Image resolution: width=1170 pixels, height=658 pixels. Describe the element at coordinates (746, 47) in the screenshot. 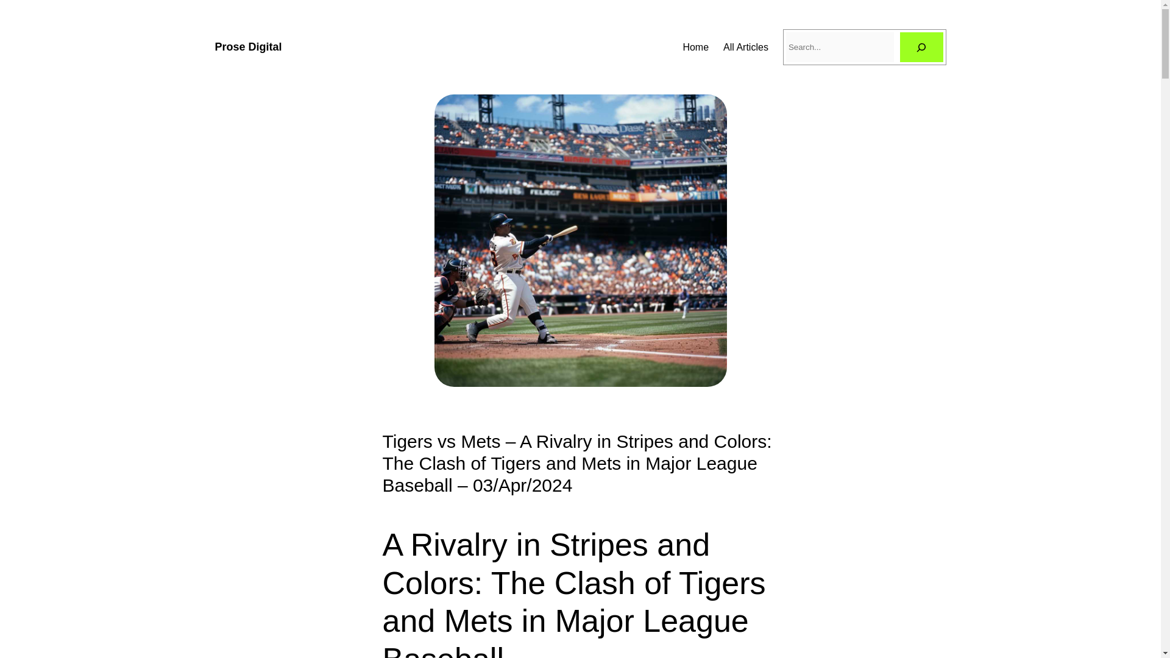

I see `All Articles` at that location.